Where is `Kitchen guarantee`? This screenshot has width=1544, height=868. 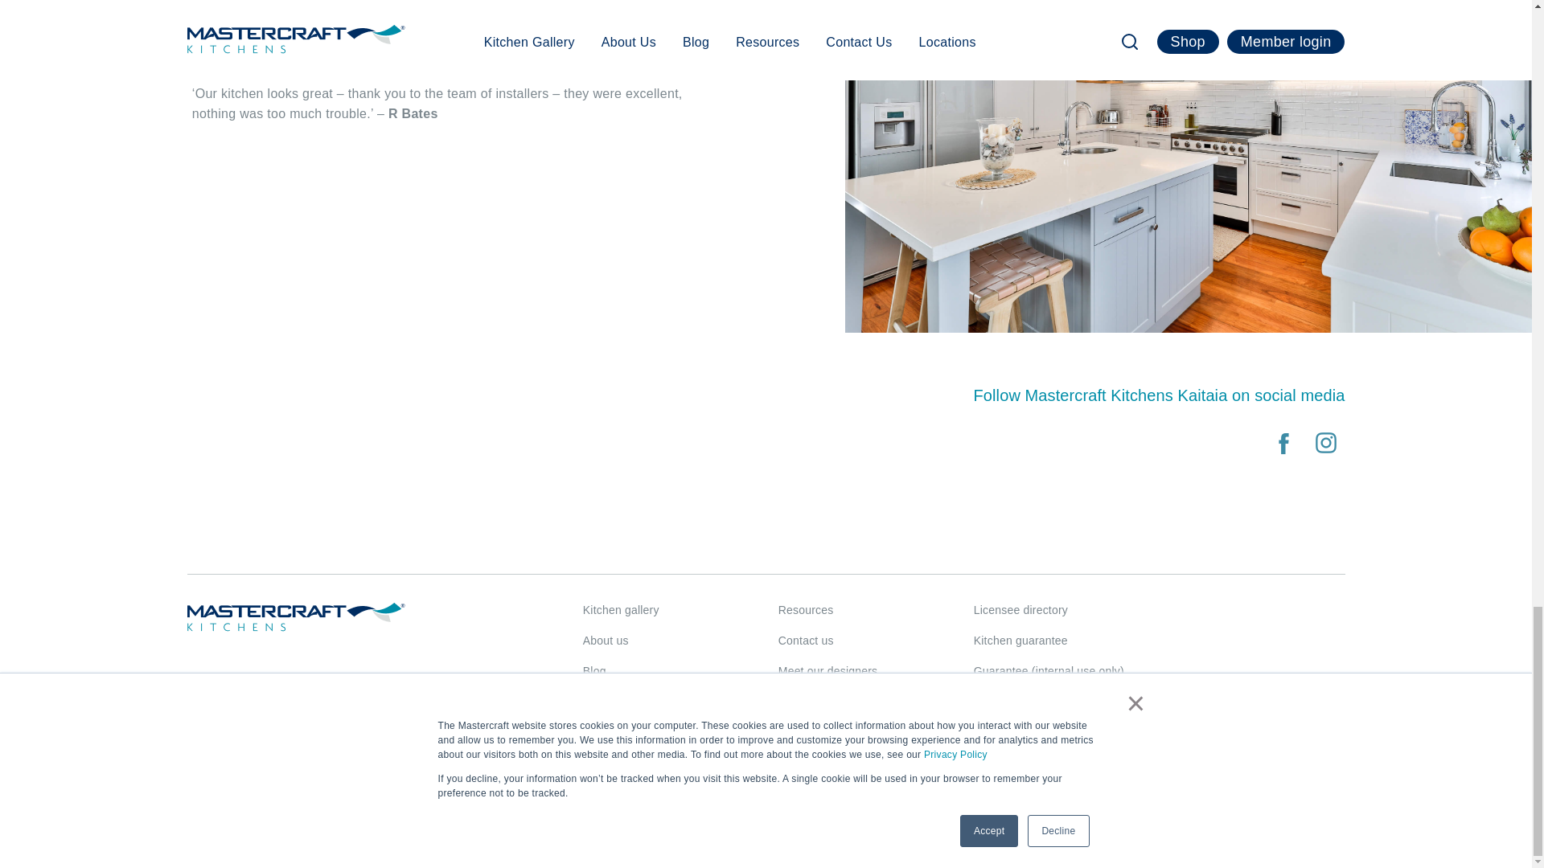
Kitchen guarantee is located at coordinates (1021, 640).